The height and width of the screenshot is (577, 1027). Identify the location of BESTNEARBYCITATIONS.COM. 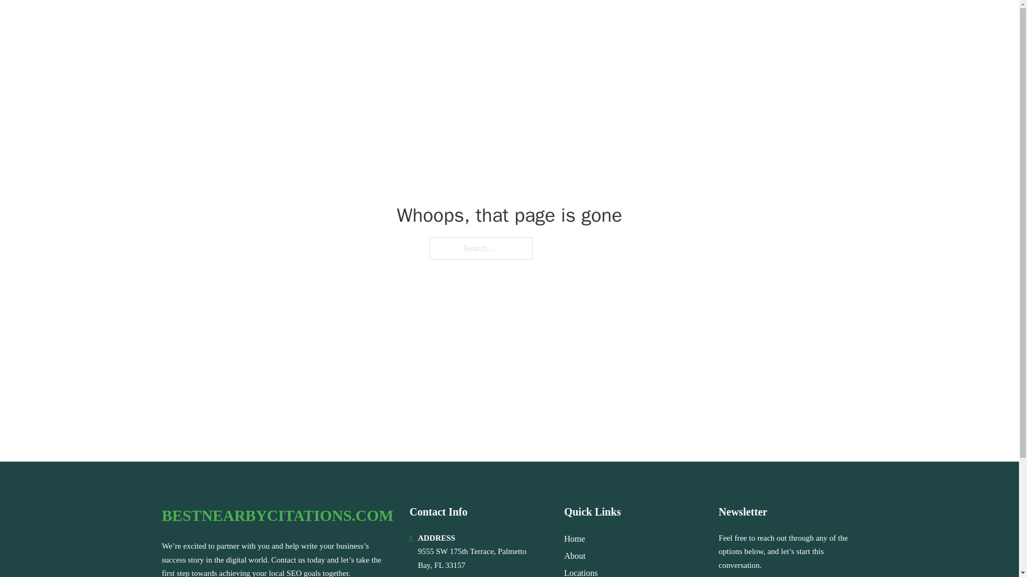
(277, 516).